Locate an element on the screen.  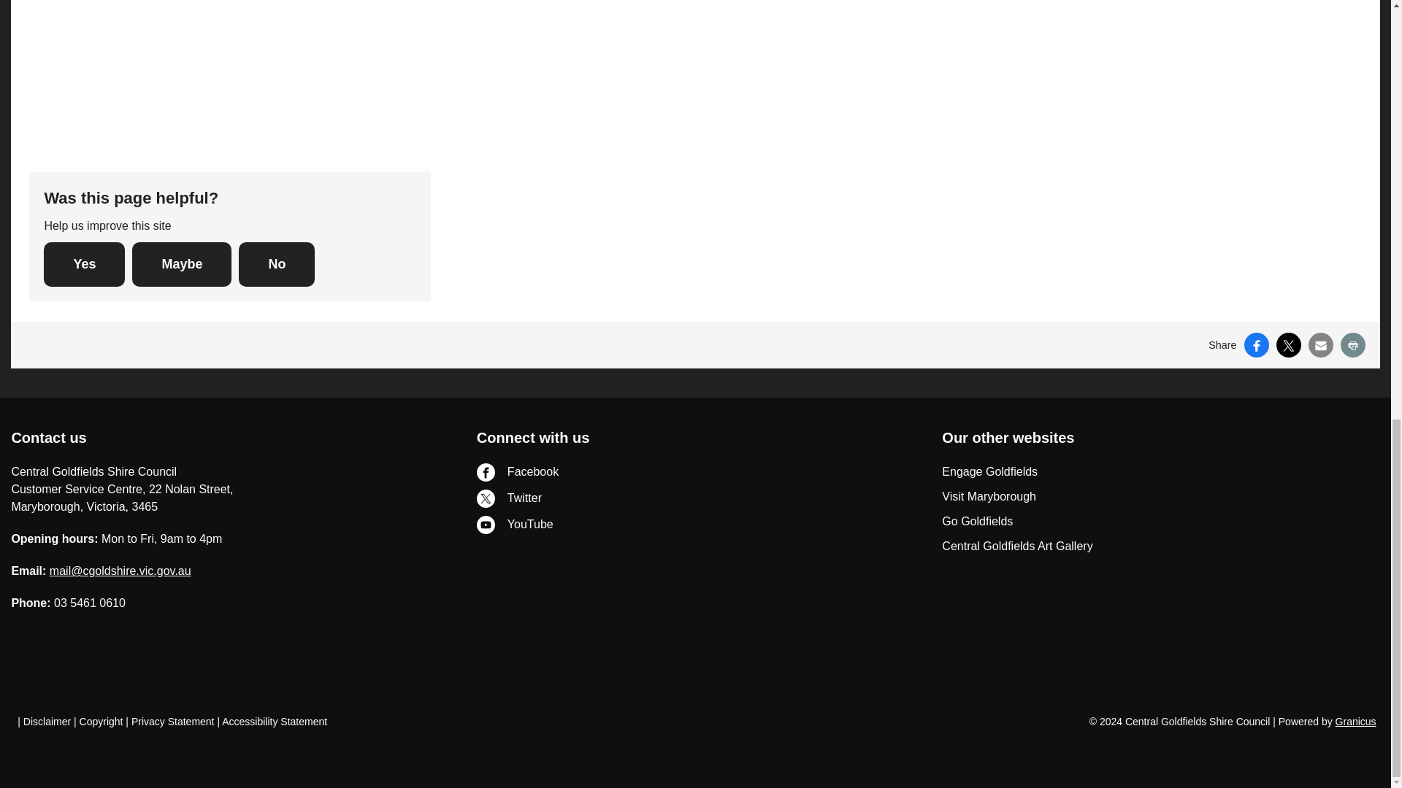
No is located at coordinates (276, 264).